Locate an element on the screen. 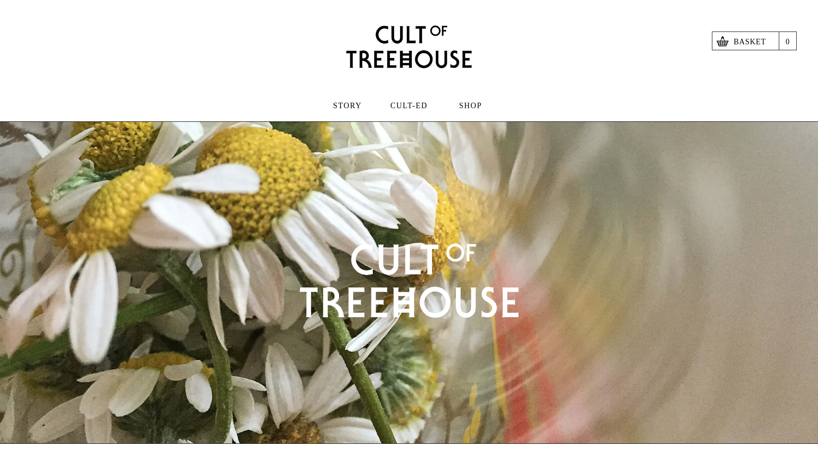 The image size is (818, 460). STORY is located at coordinates (347, 105).